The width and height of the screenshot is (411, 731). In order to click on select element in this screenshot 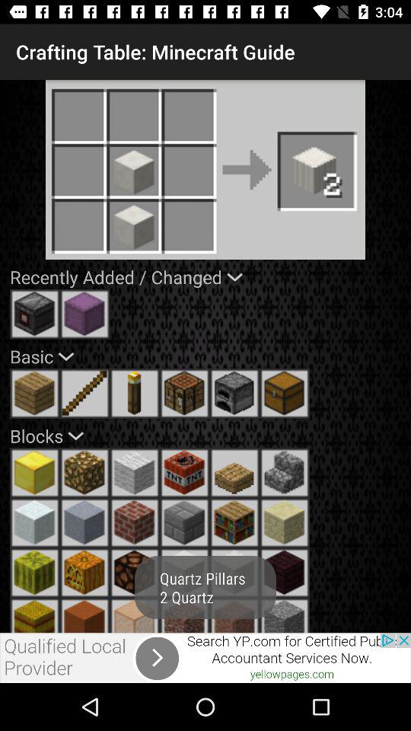, I will do `click(84, 393)`.